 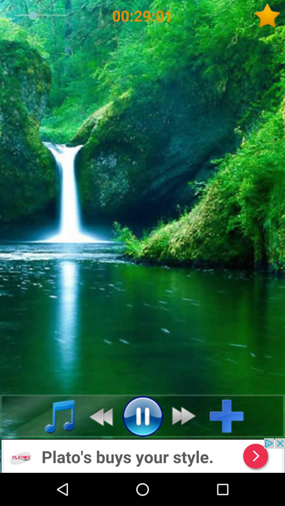 What do you see at coordinates (98, 416) in the screenshot?
I see `go back` at bounding box center [98, 416].